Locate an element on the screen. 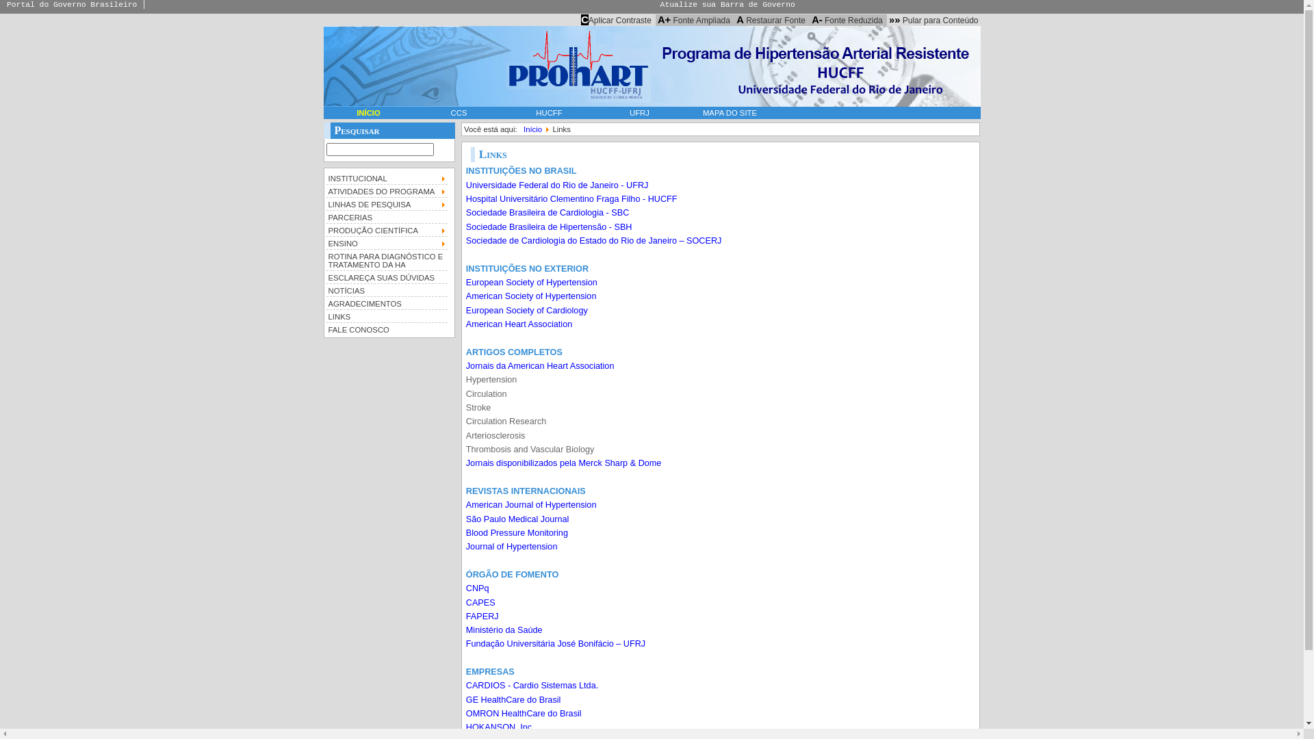 This screenshot has height=739, width=1314. American Society of Hypertension is located at coordinates (531, 296).